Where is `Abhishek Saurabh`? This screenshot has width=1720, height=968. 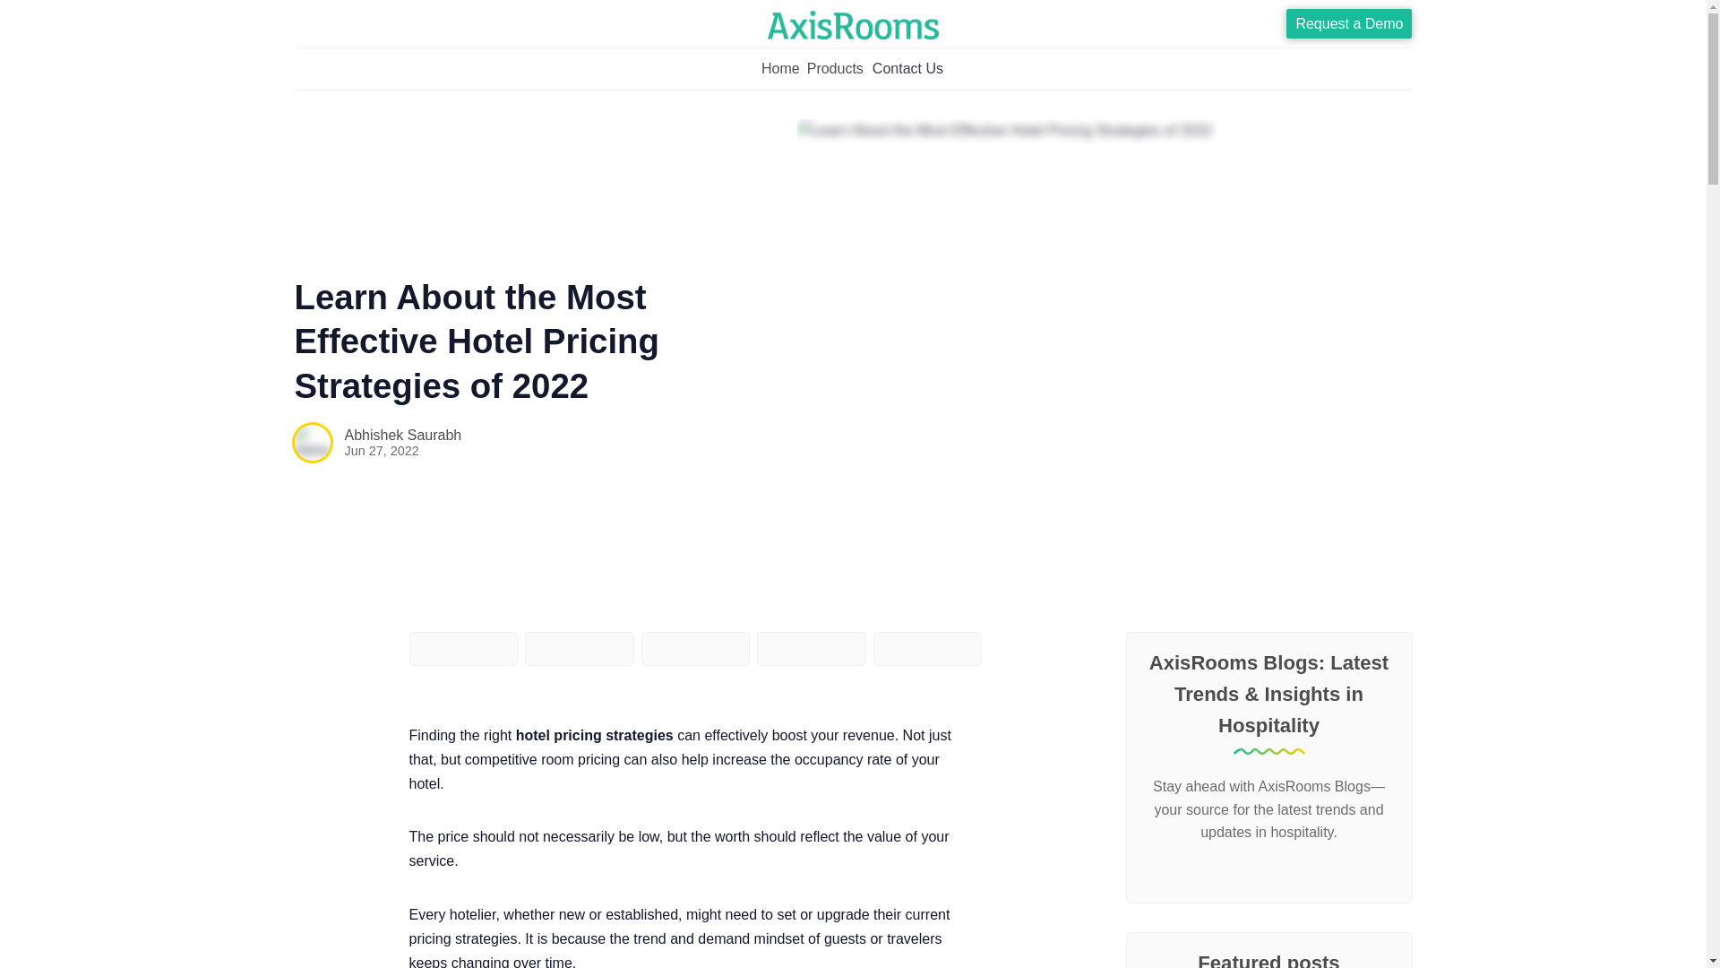
Abhishek Saurabh is located at coordinates (402, 435).